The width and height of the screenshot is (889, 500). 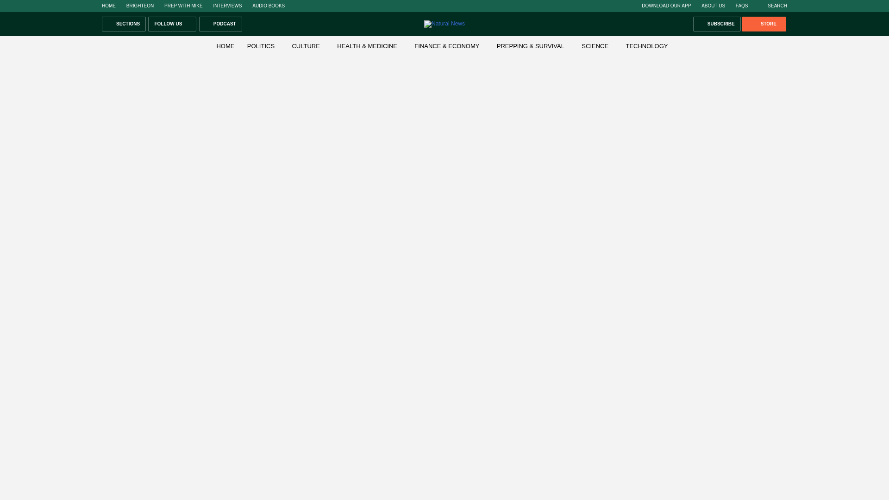 I want to click on FAQS, so click(x=742, y=6).